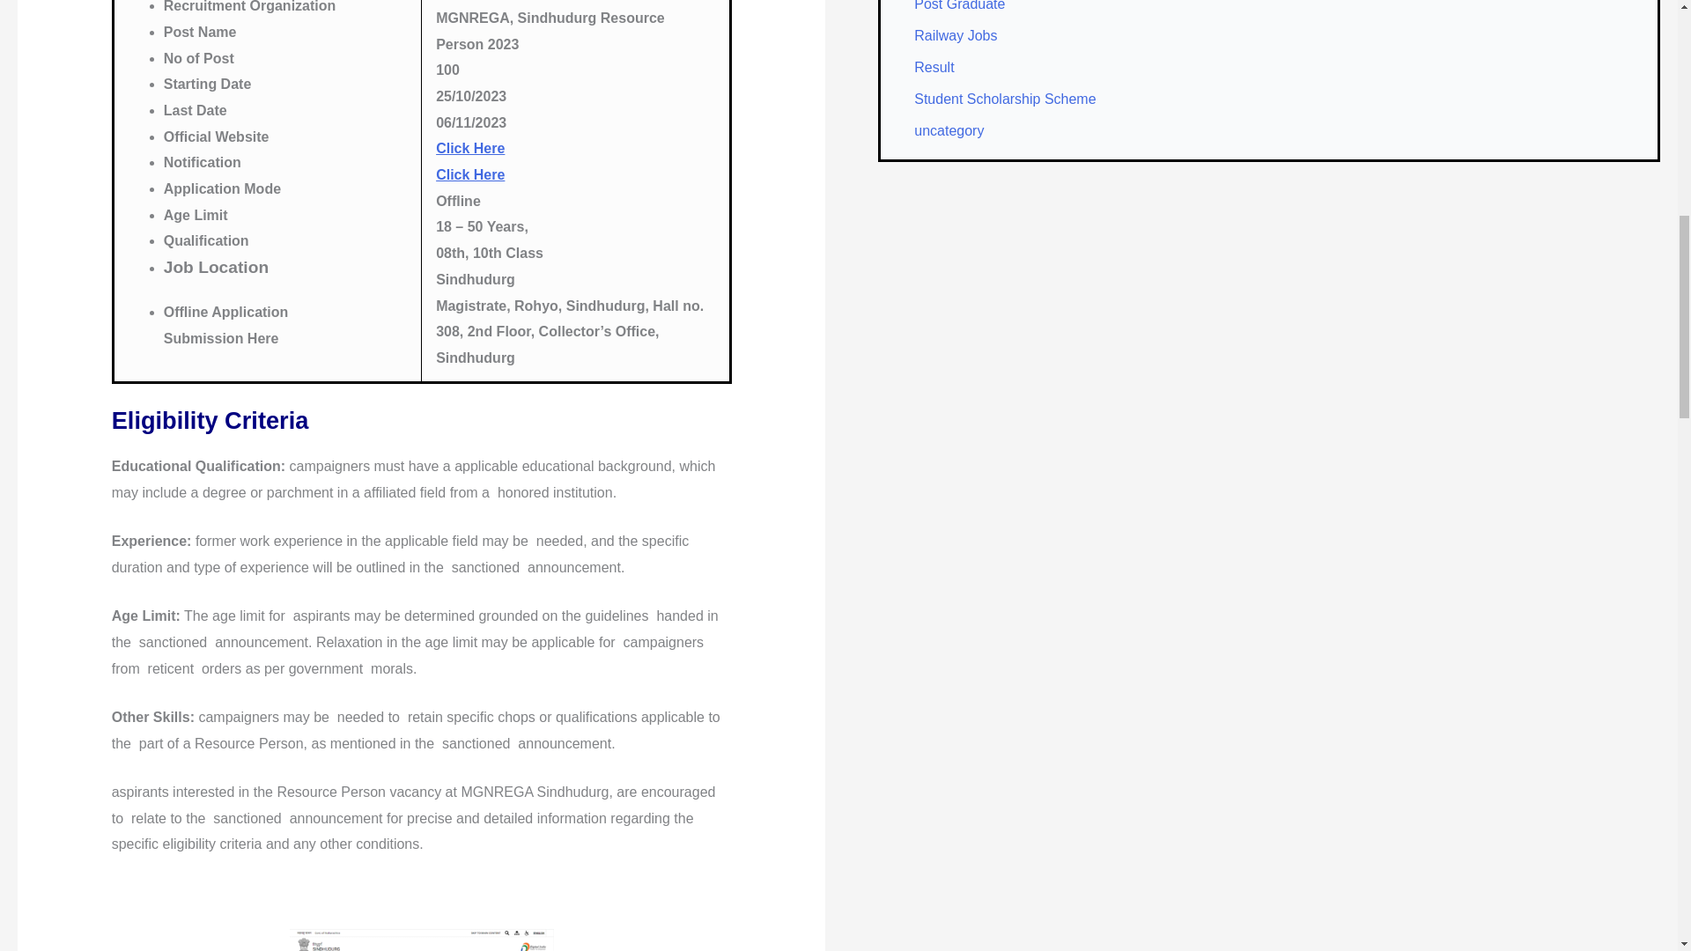 This screenshot has height=951, width=1691. I want to click on Click Here, so click(470, 148).